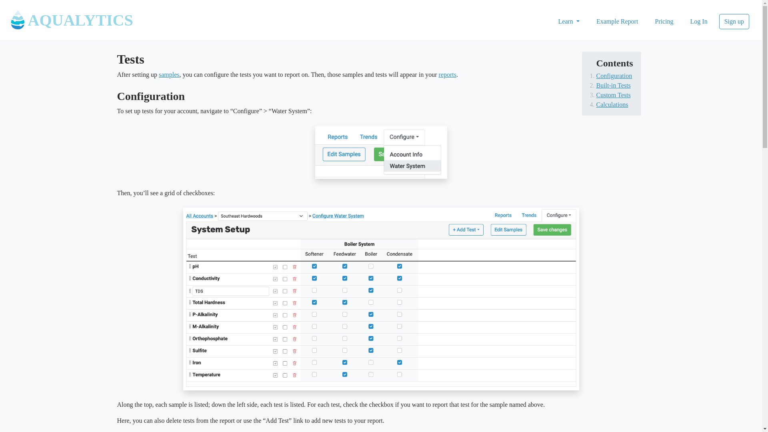  I want to click on Configuration, so click(614, 76).